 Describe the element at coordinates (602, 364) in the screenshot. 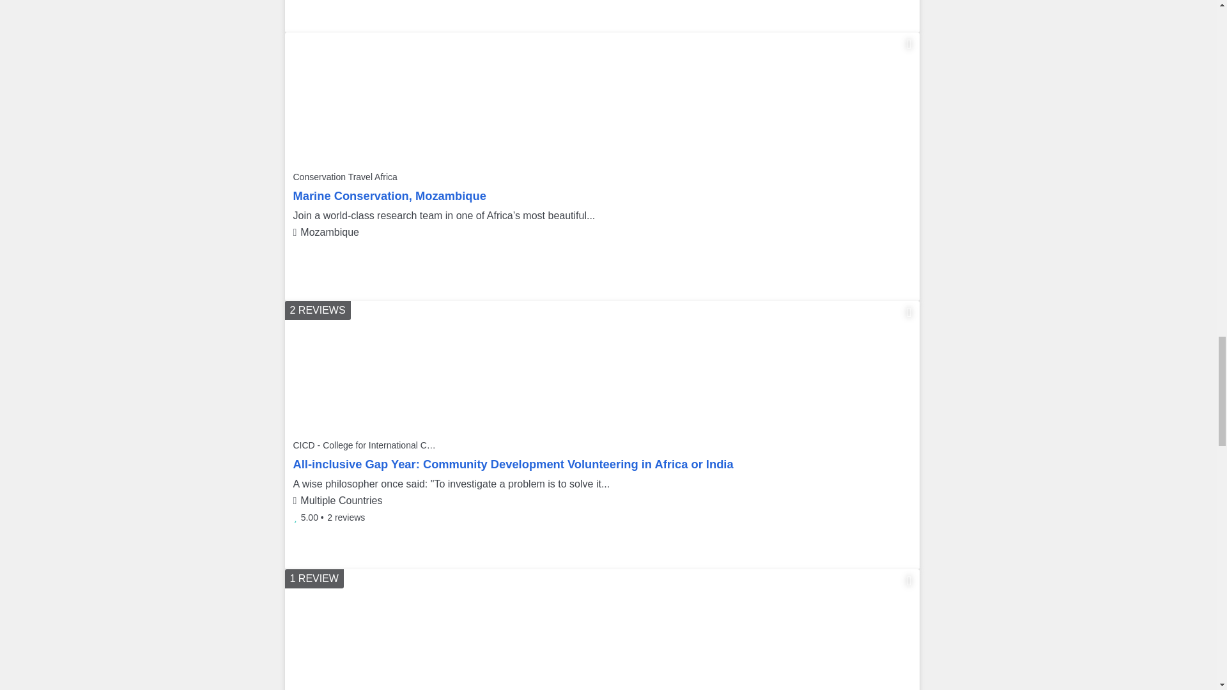

I see `Volunteer in England, Africa and India!` at that location.